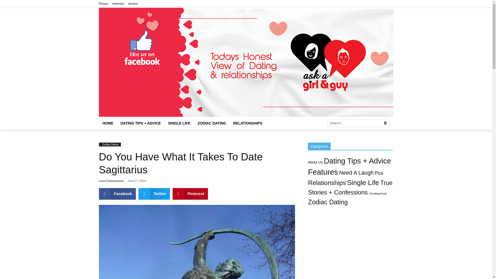  I want to click on Need A Laugh, so click(356, 173).